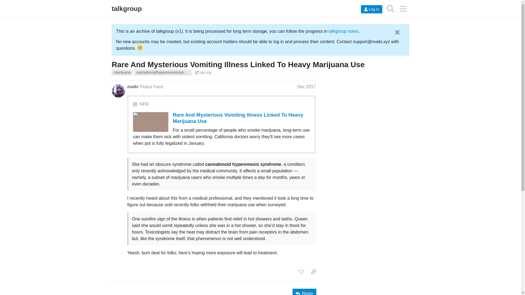 This screenshot has width=525, height=295. I want to click on Reply, so click(304, 292).